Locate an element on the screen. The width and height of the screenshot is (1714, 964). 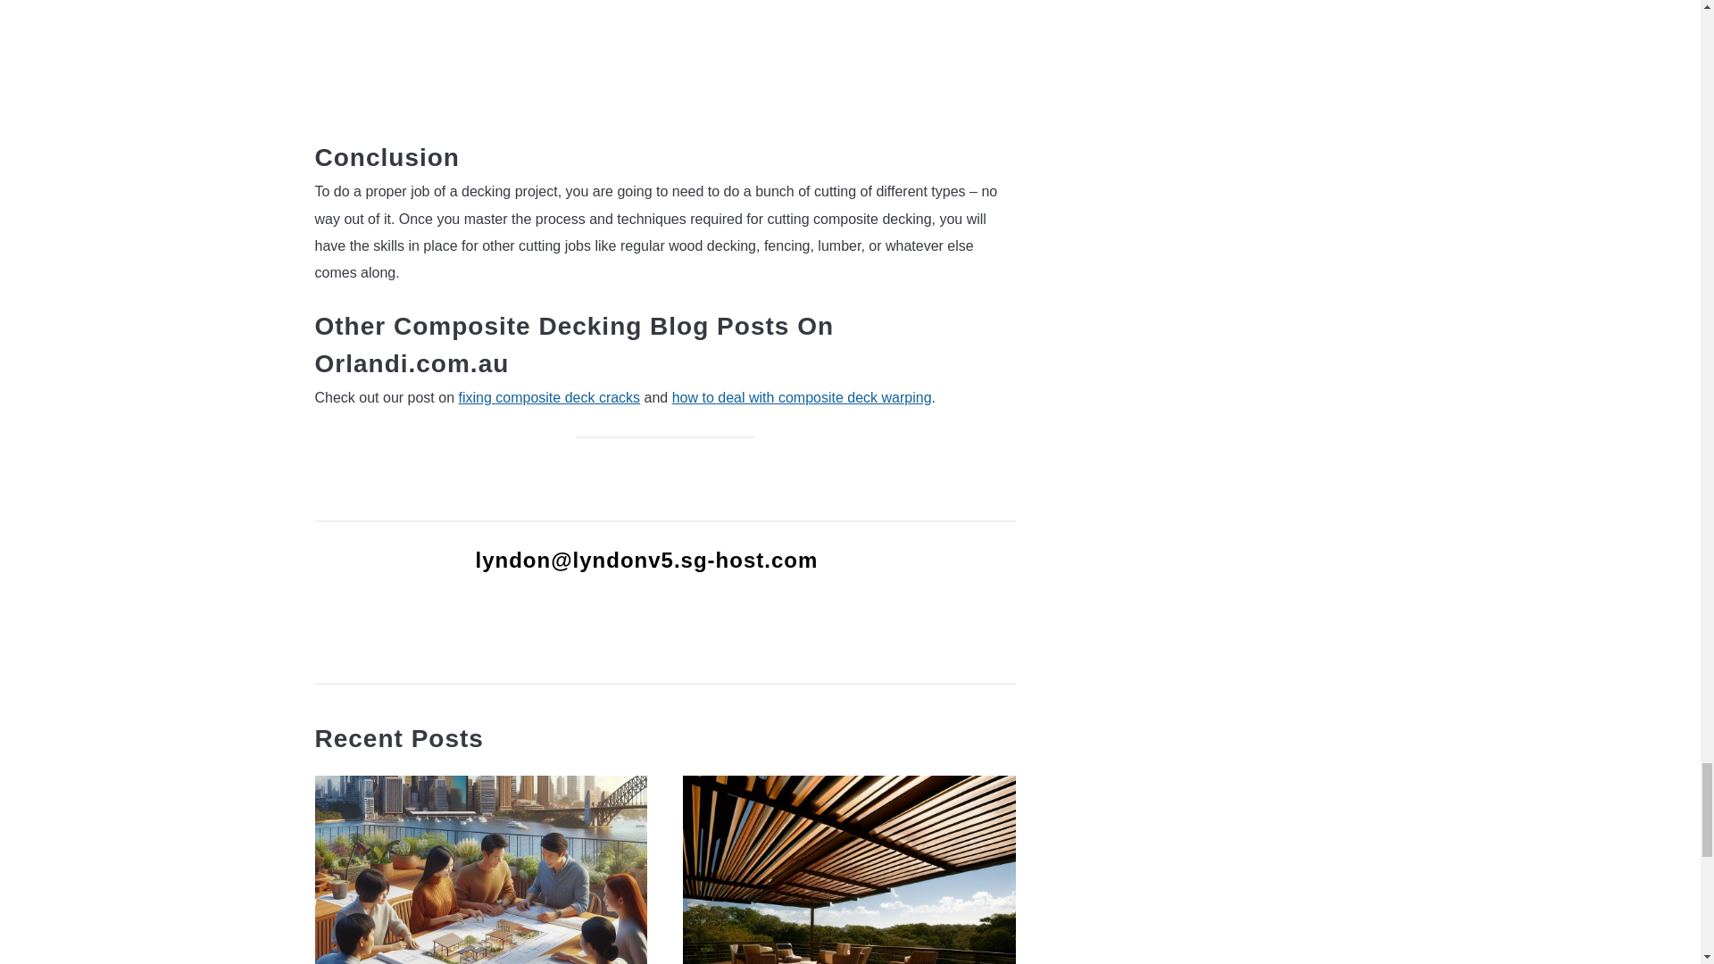
link to A Comprehensive Guide to Louvered Roofs is located at coordinates (849, 869).